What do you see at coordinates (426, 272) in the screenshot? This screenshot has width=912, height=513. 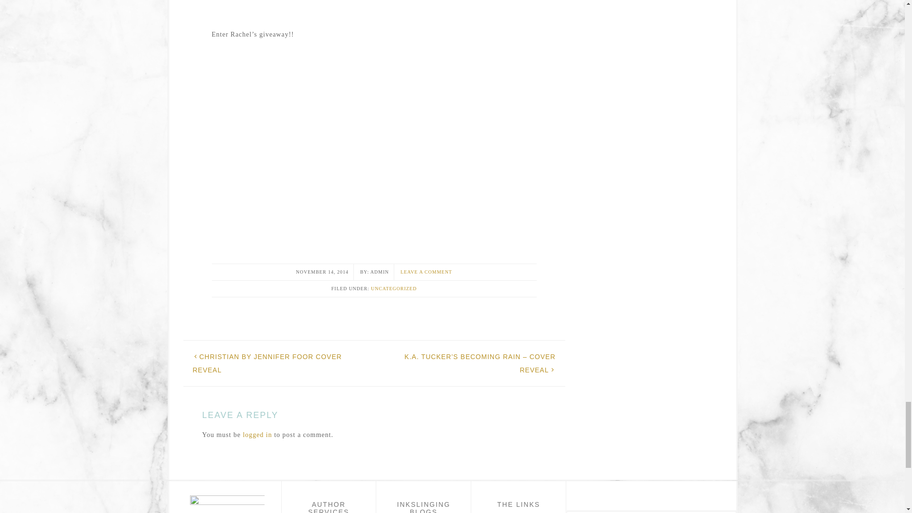 I see `LEAVE A COMMENT` at bounding box center [426, 272].